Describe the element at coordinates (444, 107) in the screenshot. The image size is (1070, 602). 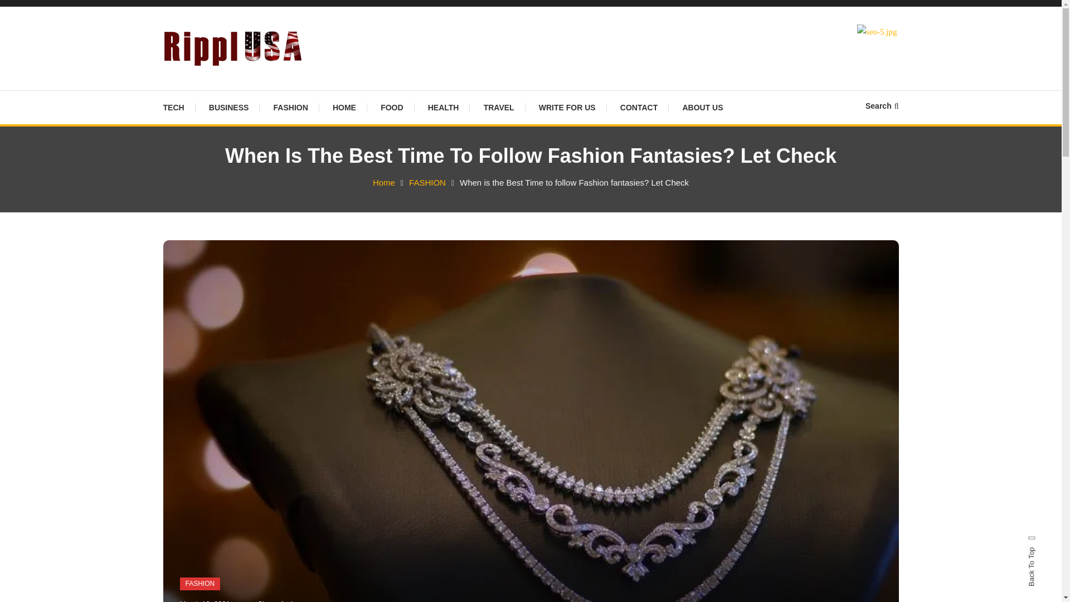
I see `HEALTH` at that location.